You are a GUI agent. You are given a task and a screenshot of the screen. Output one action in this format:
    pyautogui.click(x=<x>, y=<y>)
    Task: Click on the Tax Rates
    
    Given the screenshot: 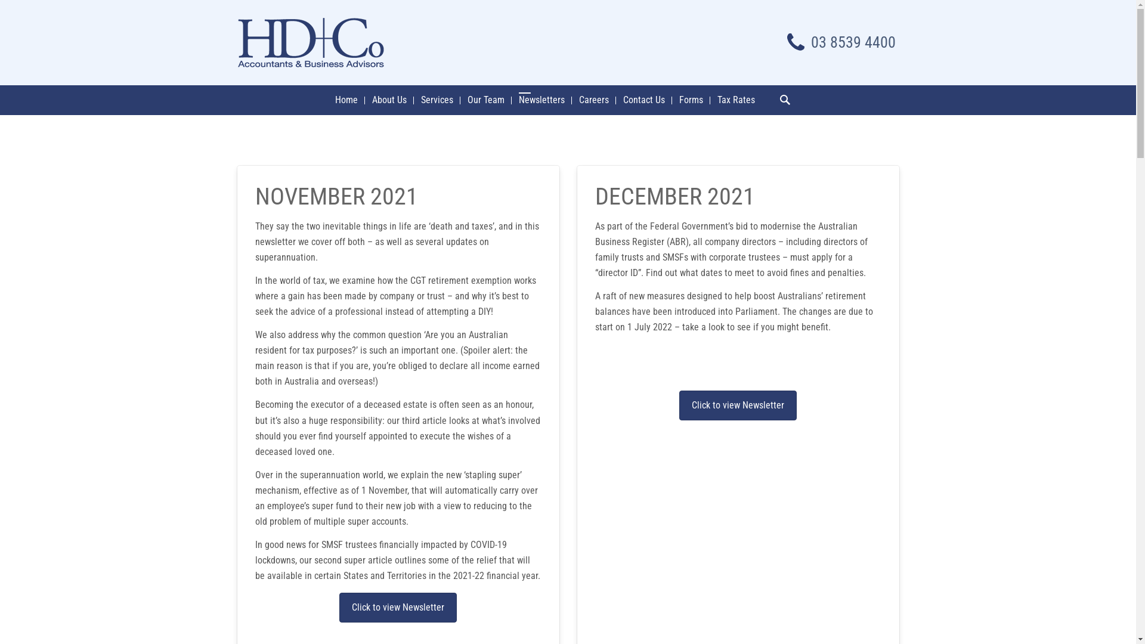 What is the action you would take?
    pyautogui.click(x=736, y=100)
    